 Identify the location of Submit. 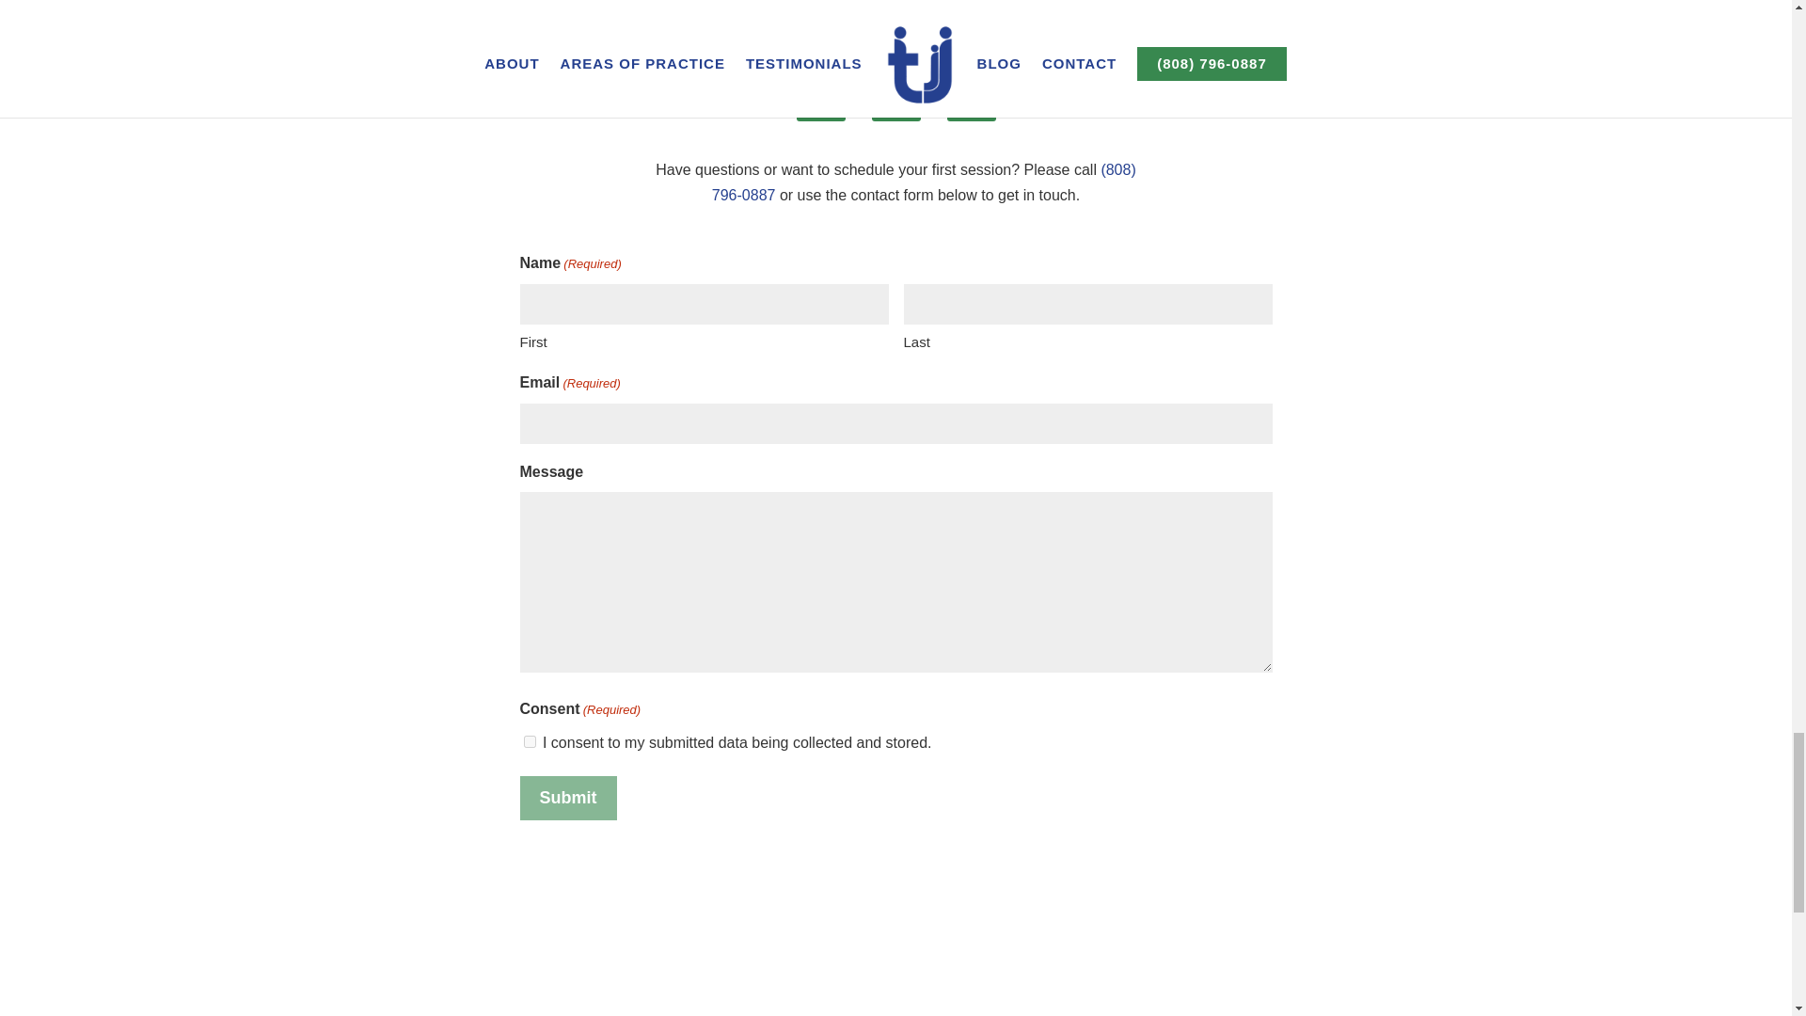
(567, 798).